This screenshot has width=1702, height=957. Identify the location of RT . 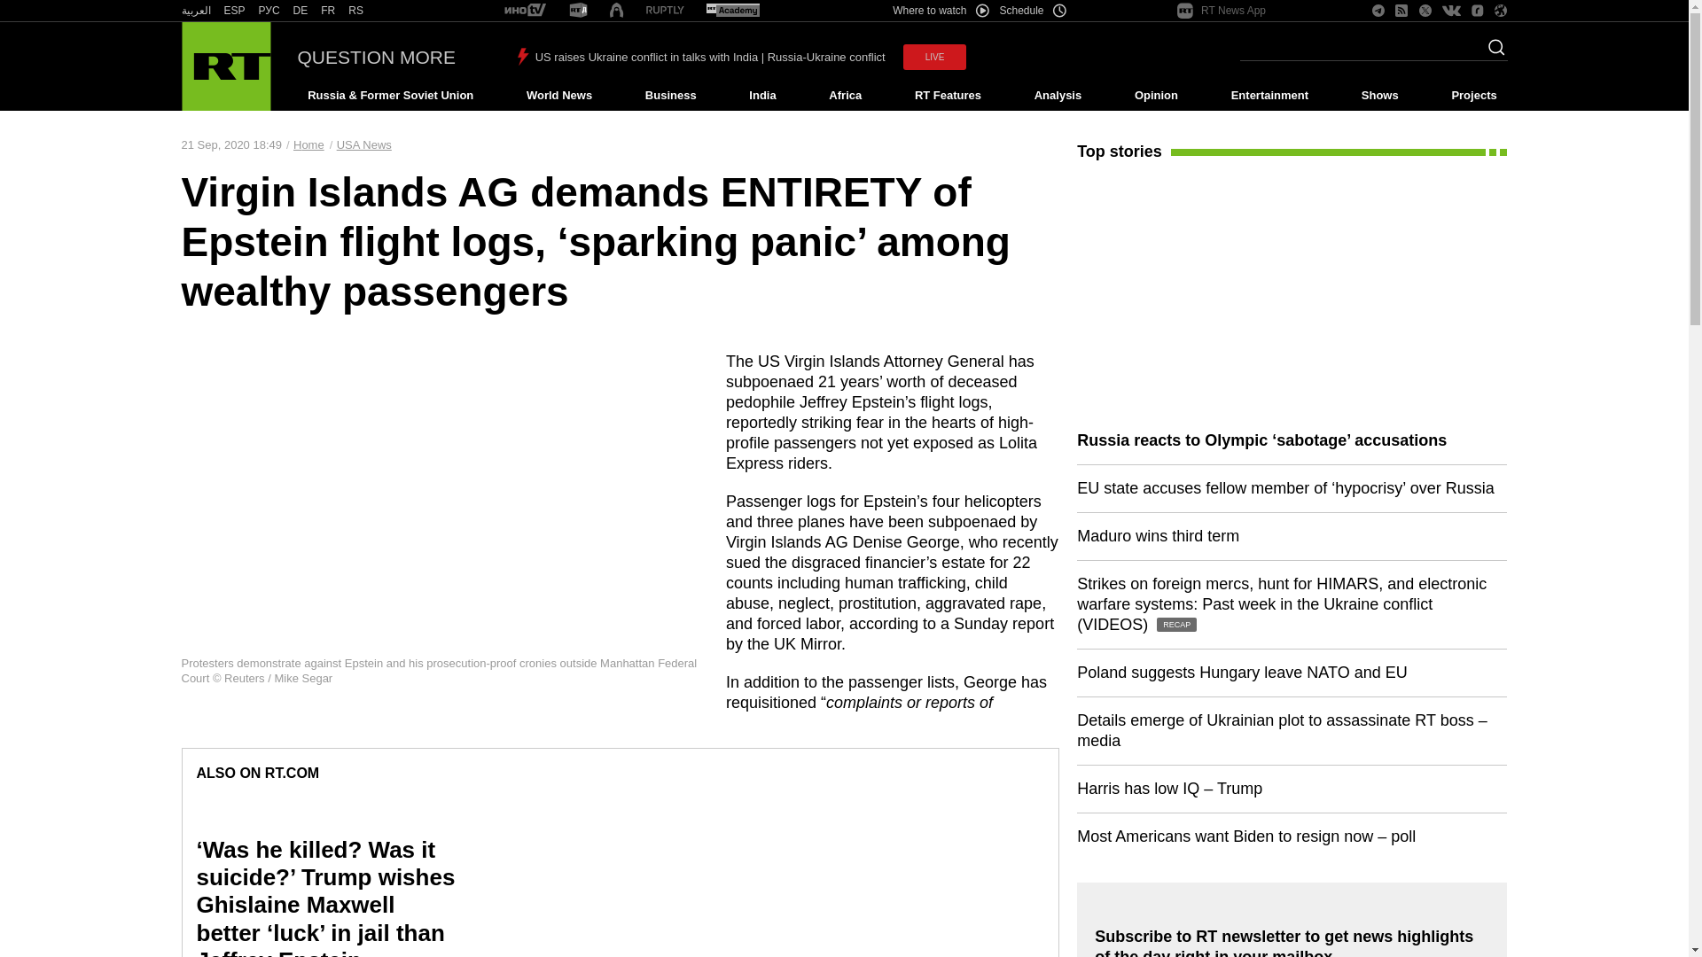
(269, 11).